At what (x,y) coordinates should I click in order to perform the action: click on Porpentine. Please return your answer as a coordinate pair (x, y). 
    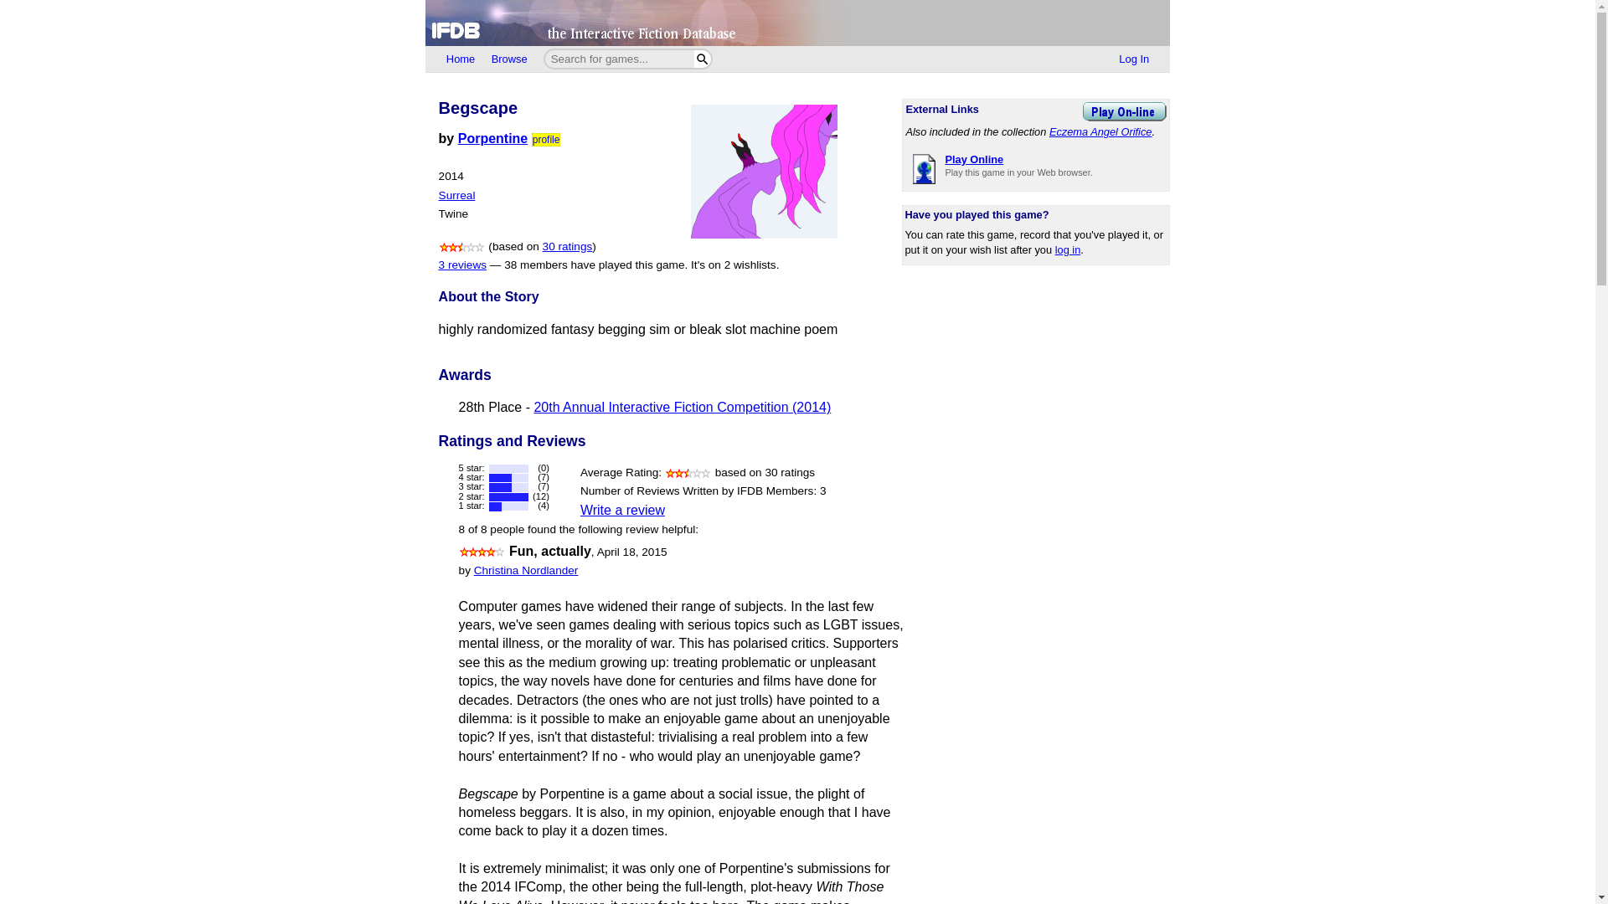
    Looking at the image, I should click on (493, 137).